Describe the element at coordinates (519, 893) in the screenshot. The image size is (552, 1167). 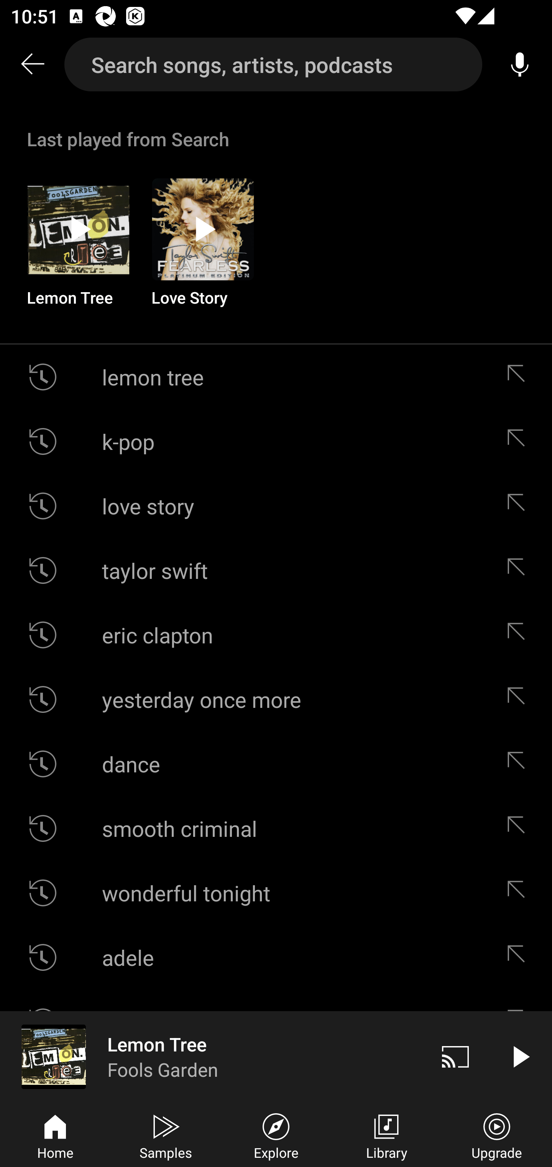
I see `Edit suggestion wonderful tonight` at that location.